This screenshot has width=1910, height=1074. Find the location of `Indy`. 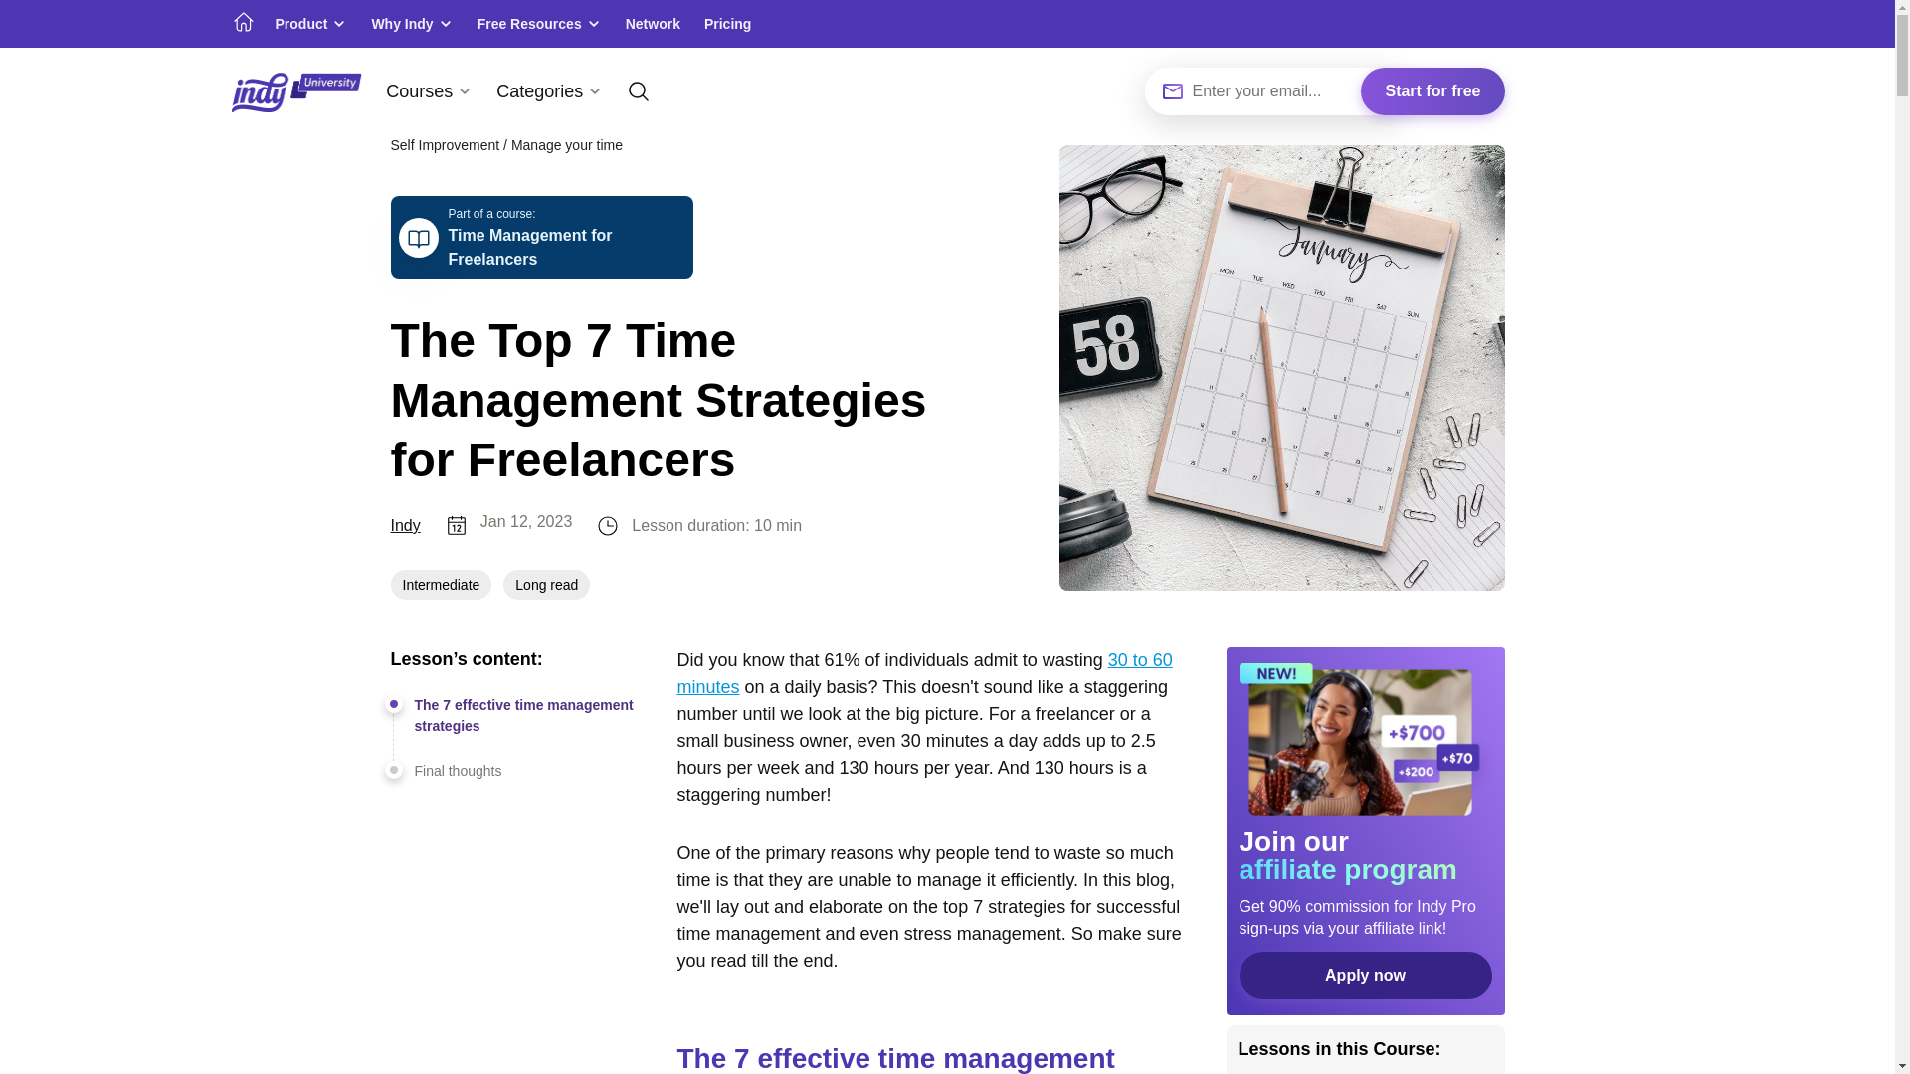

Indy is located at coordinates (404, 526).